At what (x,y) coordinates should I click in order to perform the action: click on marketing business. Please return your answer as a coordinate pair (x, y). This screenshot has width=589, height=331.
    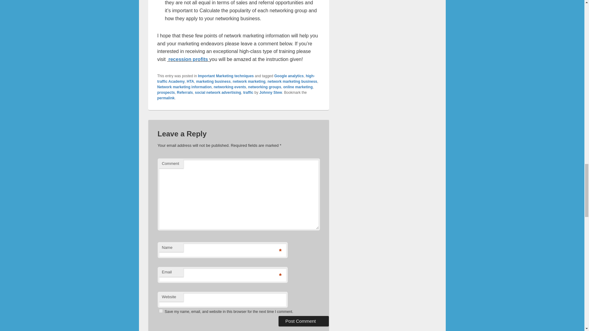
    Looking at the image, I should click on (214, 82).